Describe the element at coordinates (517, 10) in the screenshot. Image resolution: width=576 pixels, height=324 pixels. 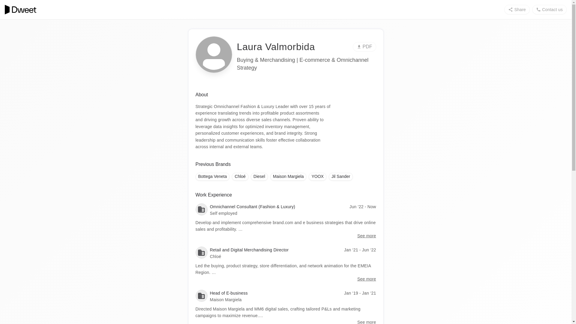
I see `Share` at that location.